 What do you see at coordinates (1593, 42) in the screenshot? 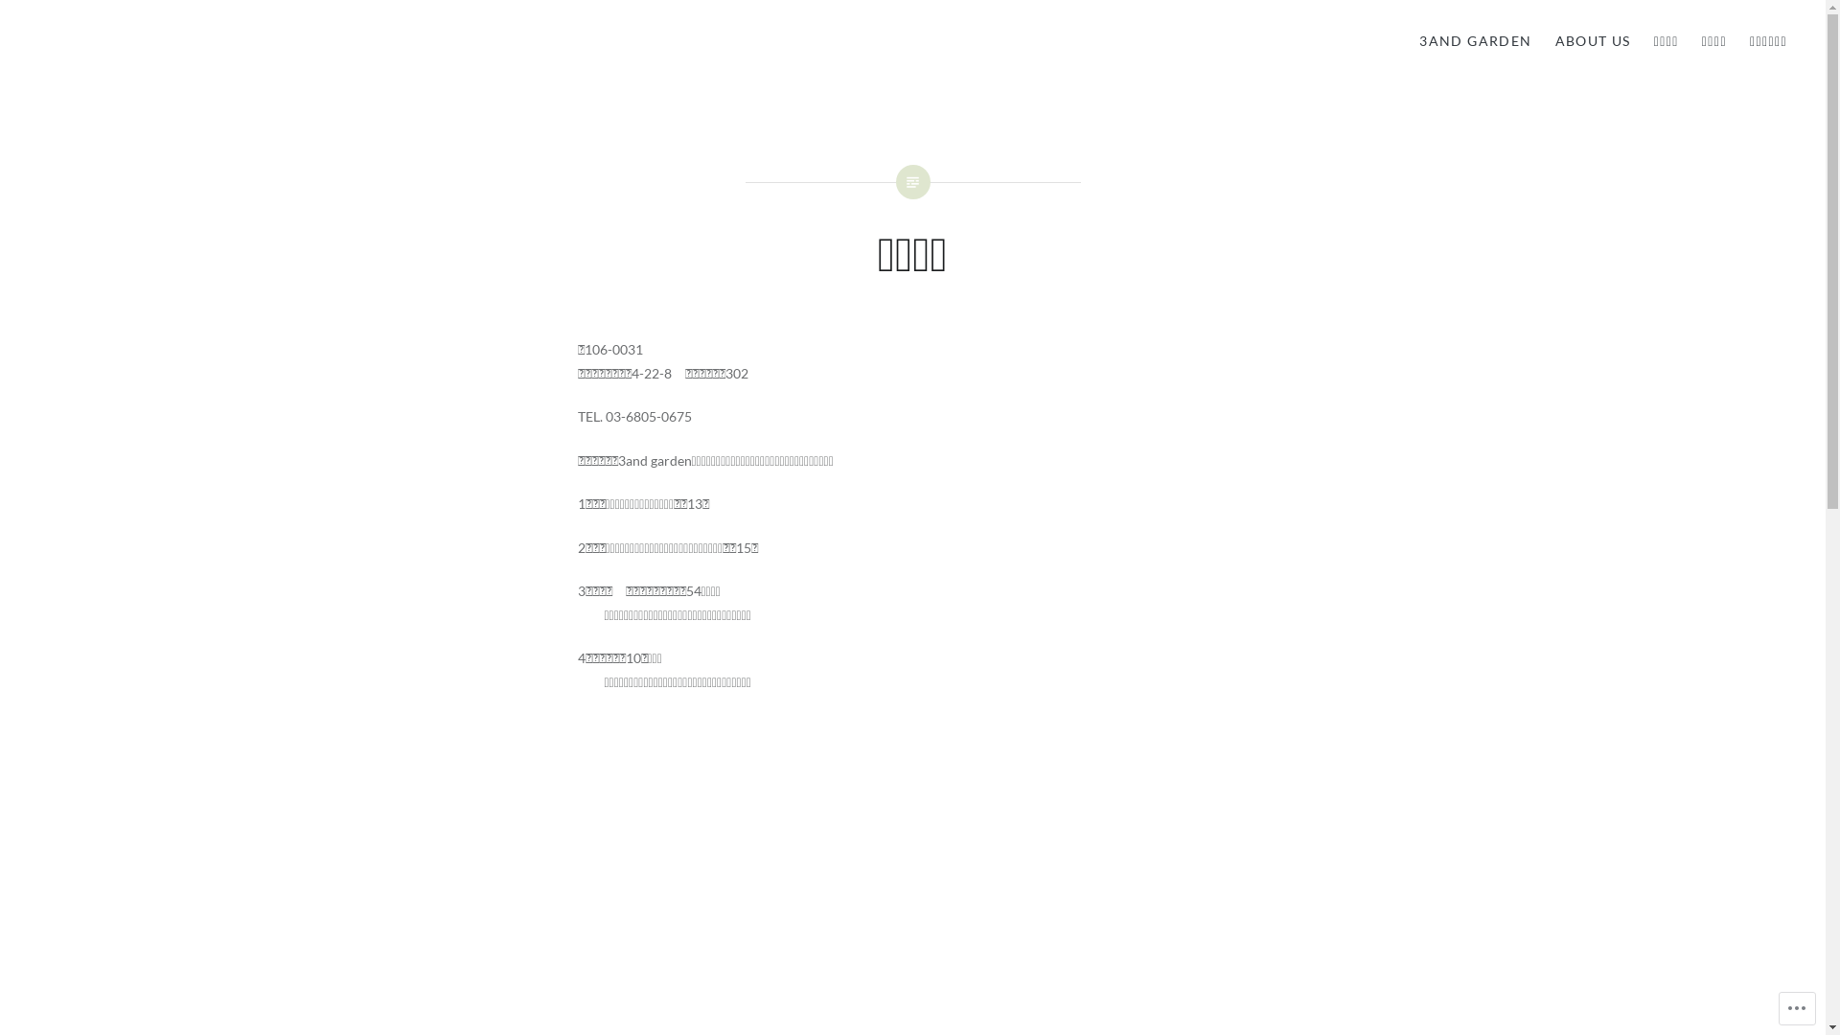
I see `ABOUT US` at bounding box center [1593, 42].